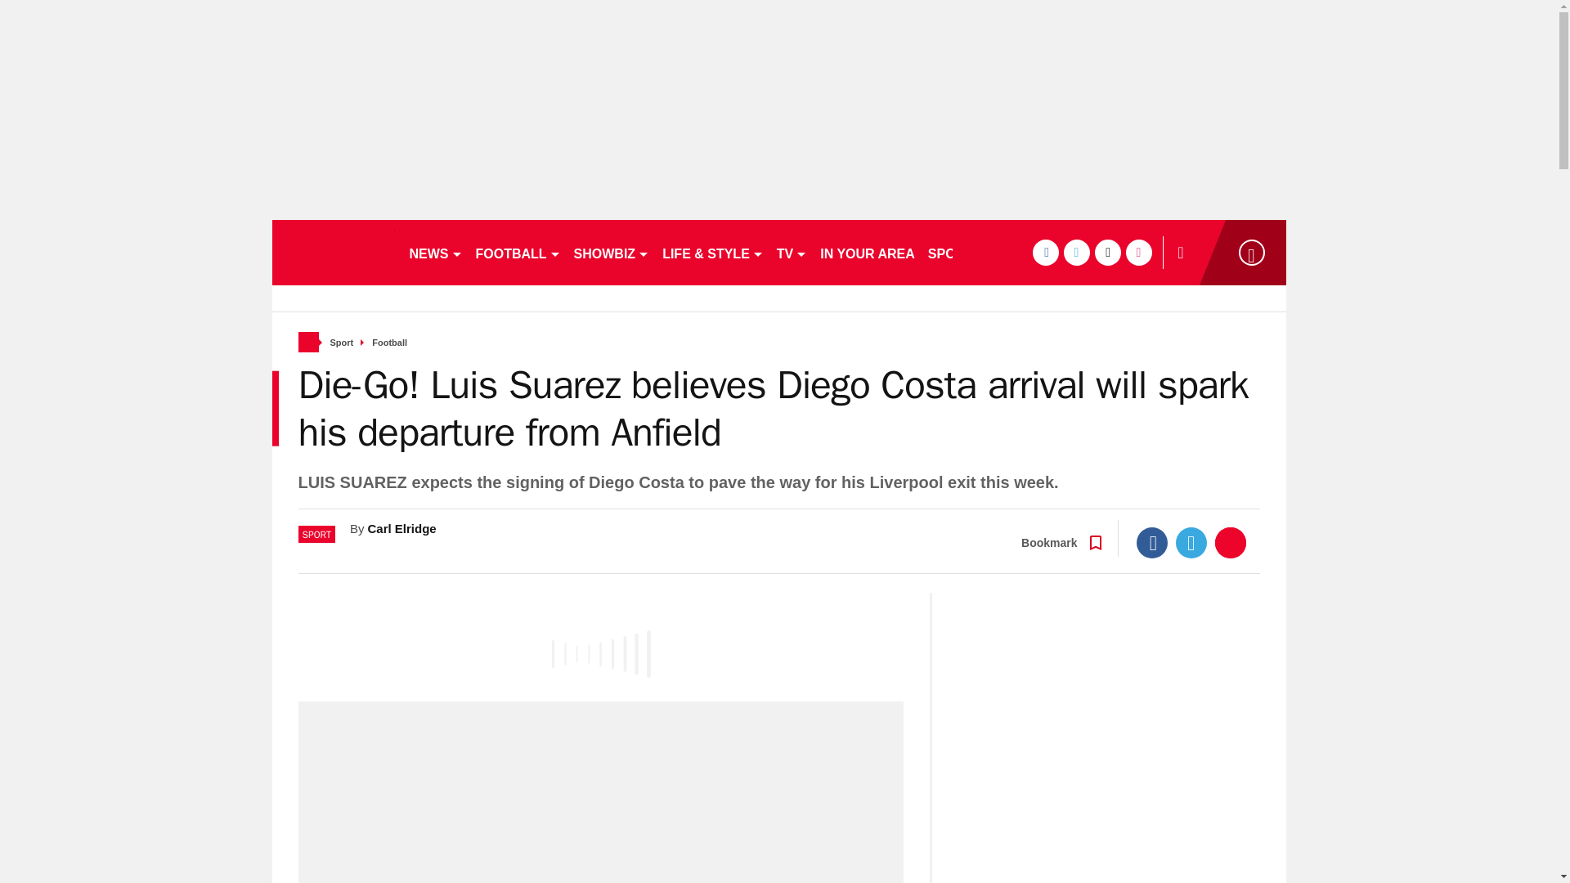 The width and height of the screenshot is (1570, 883). I want to click on FOOTBALL, so click(518, 252).